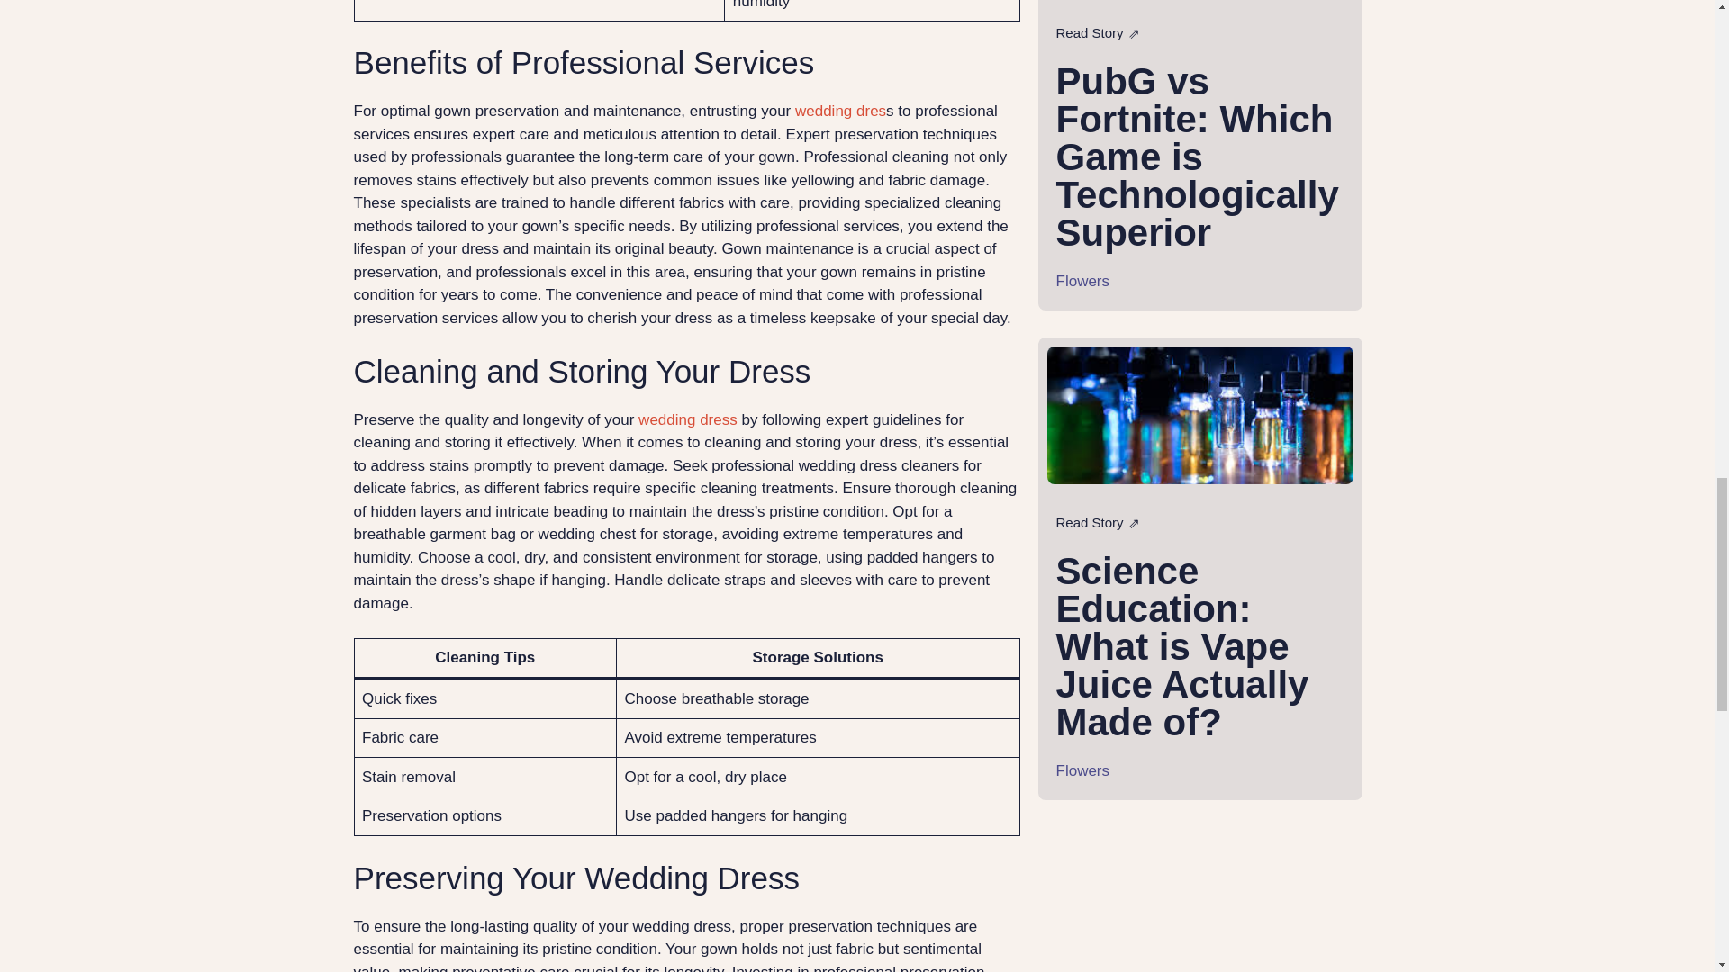 The image size is (1729, 972). I want to click on wedding dres, so click(840, 111).